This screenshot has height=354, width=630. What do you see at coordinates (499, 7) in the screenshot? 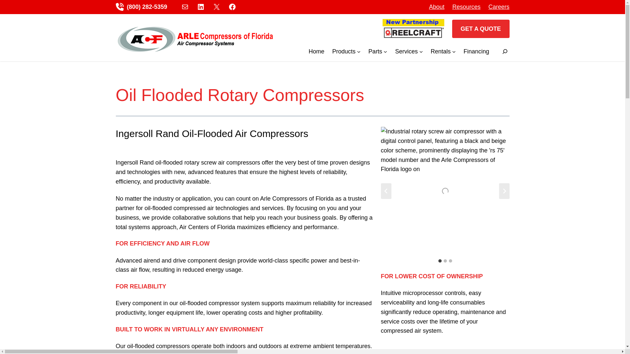
I see `Careers` at bounding box center [499, 7].